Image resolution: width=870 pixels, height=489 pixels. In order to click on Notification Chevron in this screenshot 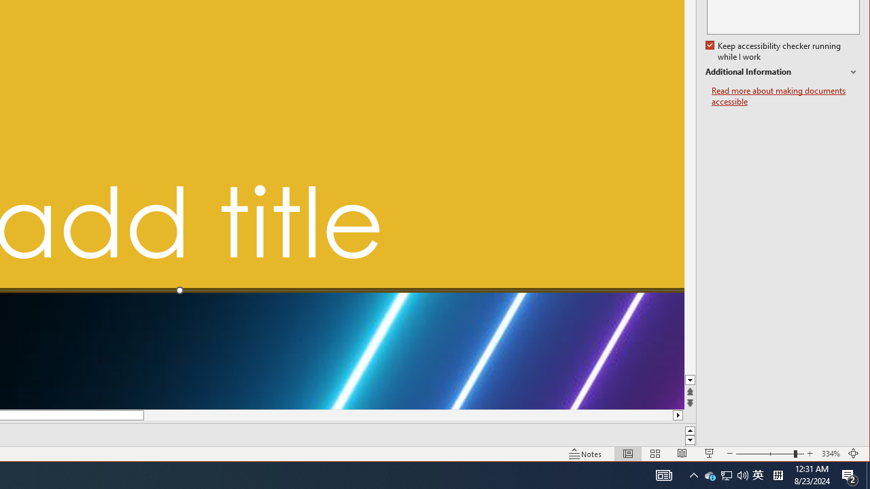, I will do `click(693, 475)`.